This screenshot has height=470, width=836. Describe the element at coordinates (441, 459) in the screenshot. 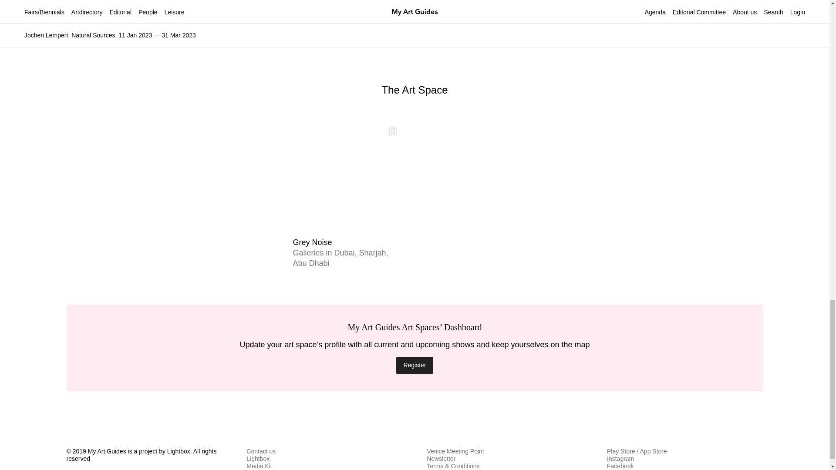

I see `Newsletter` at that location.